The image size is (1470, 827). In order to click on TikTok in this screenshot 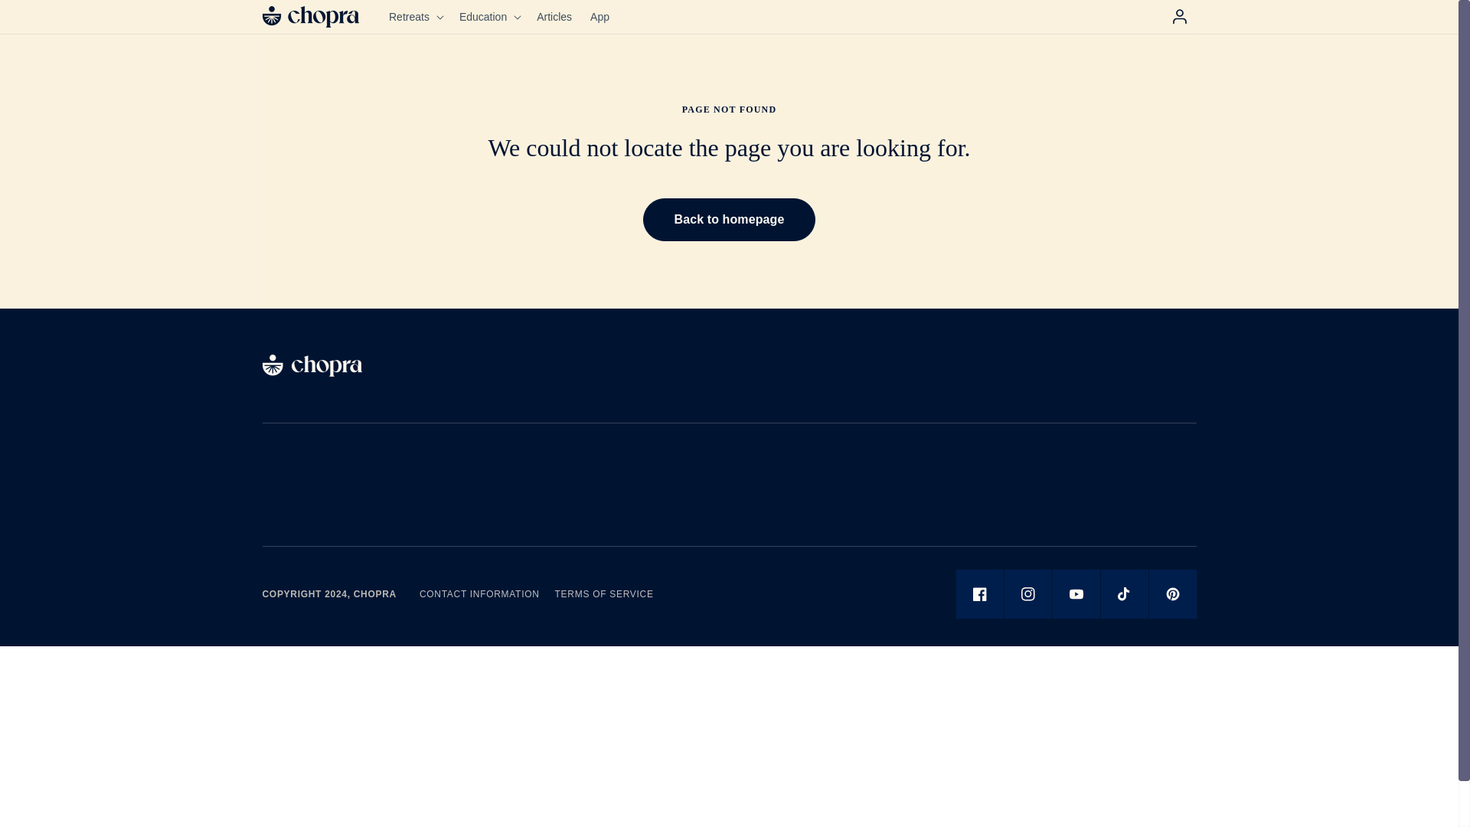, I will do `click(1124, 594)`.